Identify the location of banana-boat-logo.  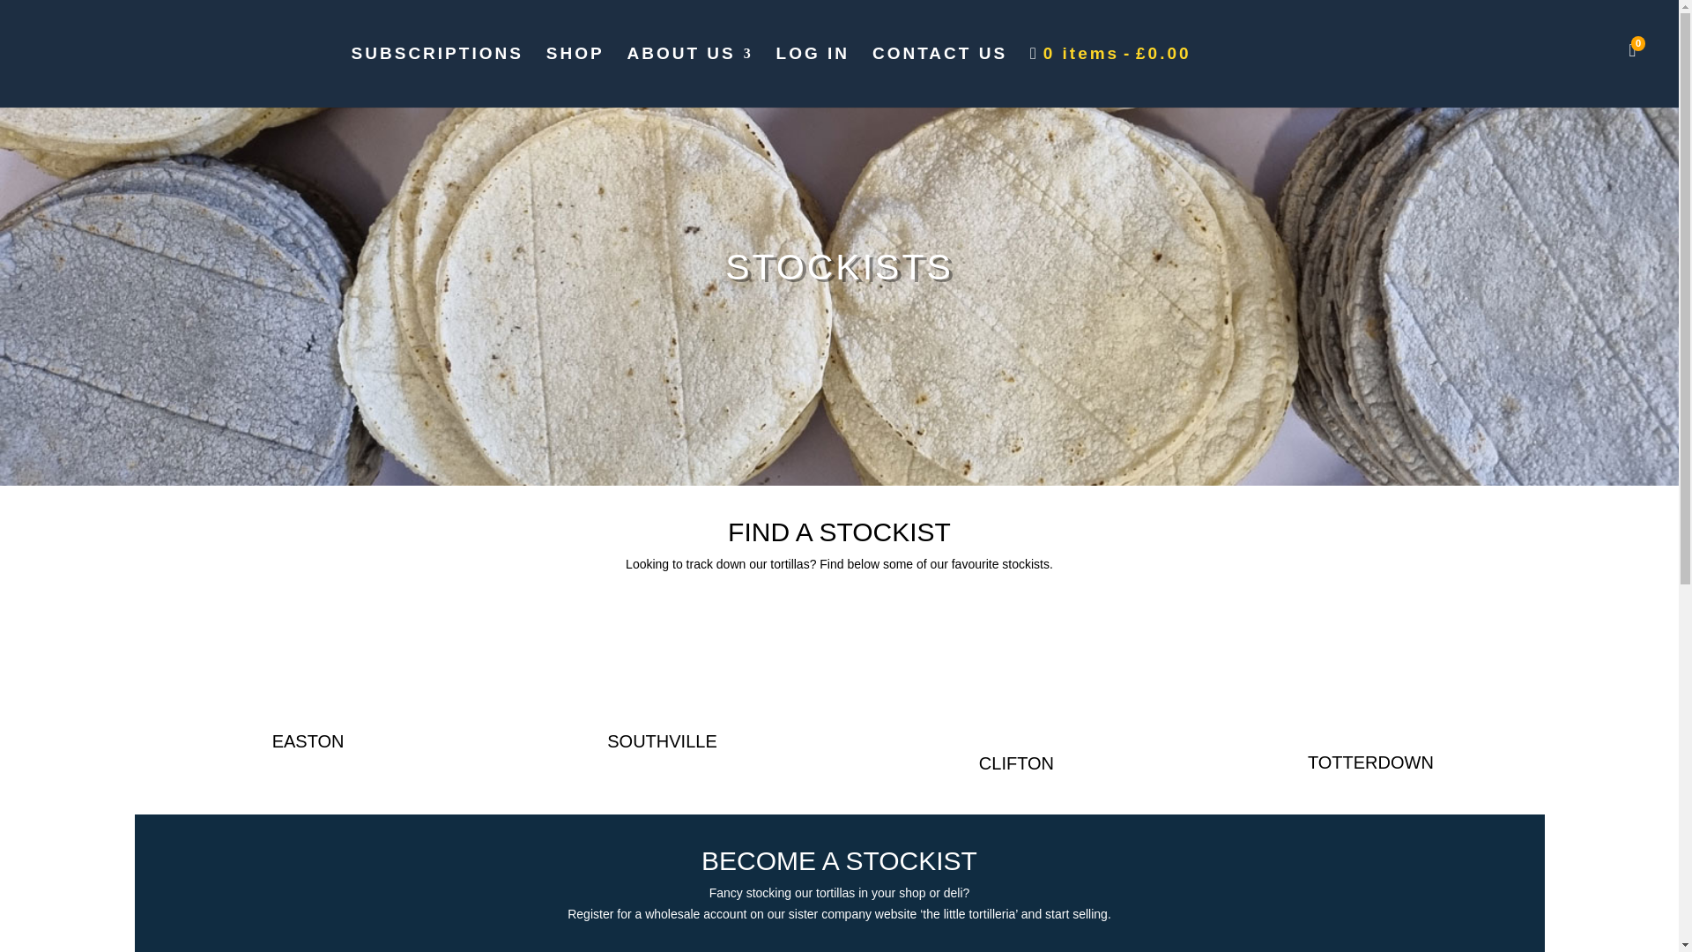
(1369, 680).